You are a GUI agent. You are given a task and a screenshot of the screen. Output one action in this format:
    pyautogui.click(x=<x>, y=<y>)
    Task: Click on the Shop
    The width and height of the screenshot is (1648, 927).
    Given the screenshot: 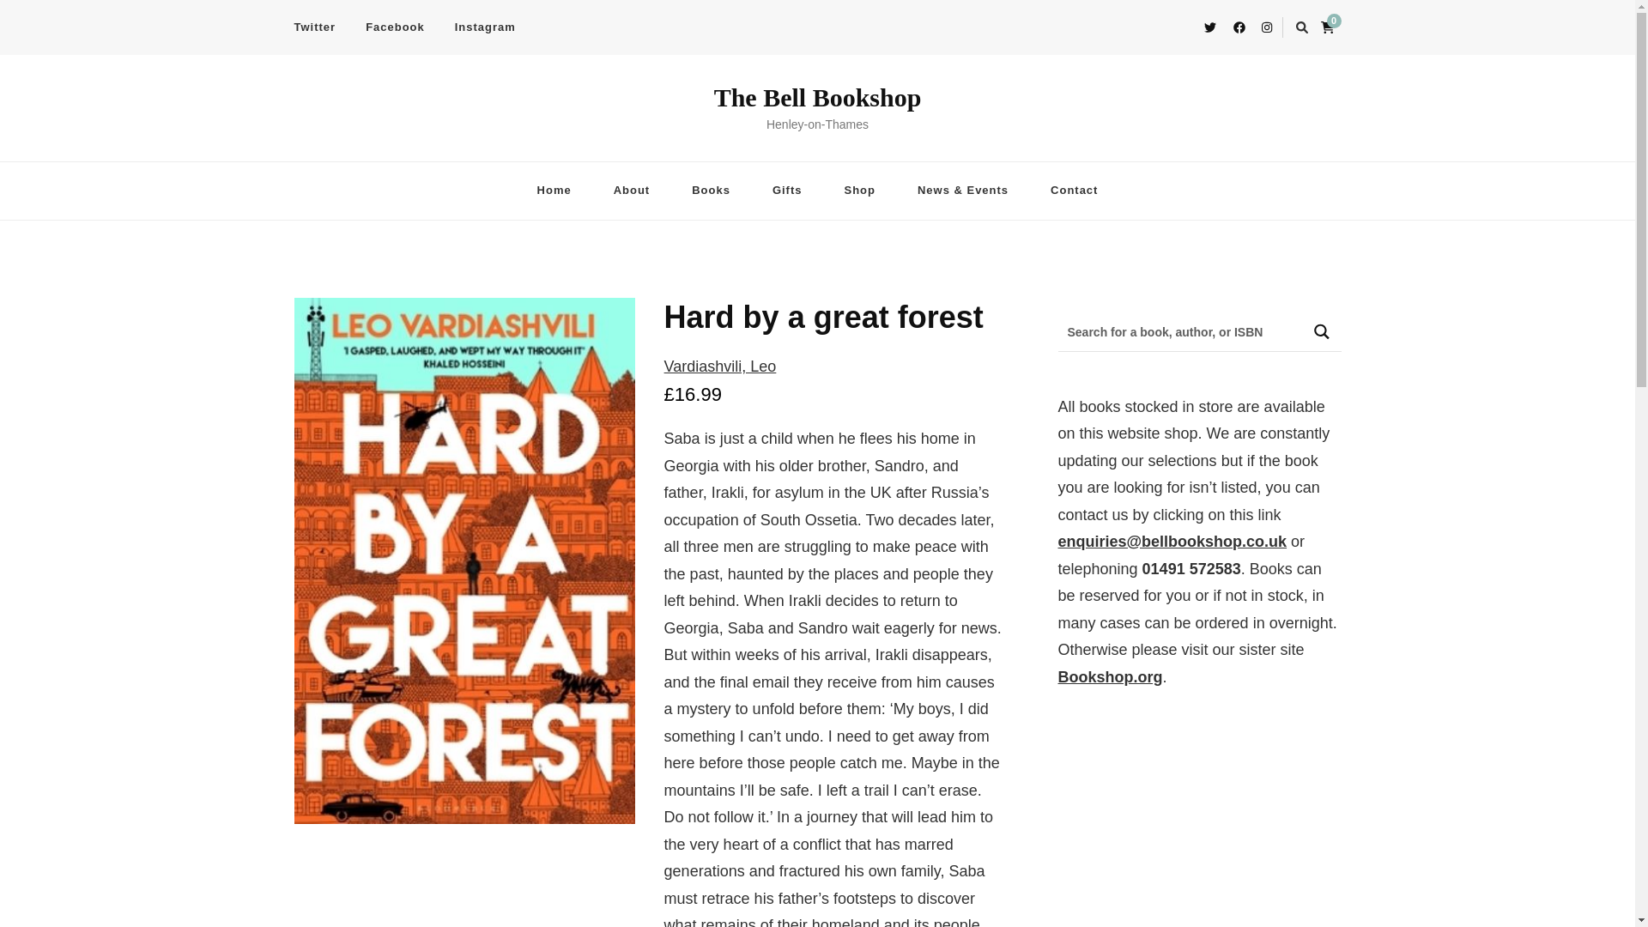 What is the action you would take?
    pyautogui.click(x=858, y=191)
    